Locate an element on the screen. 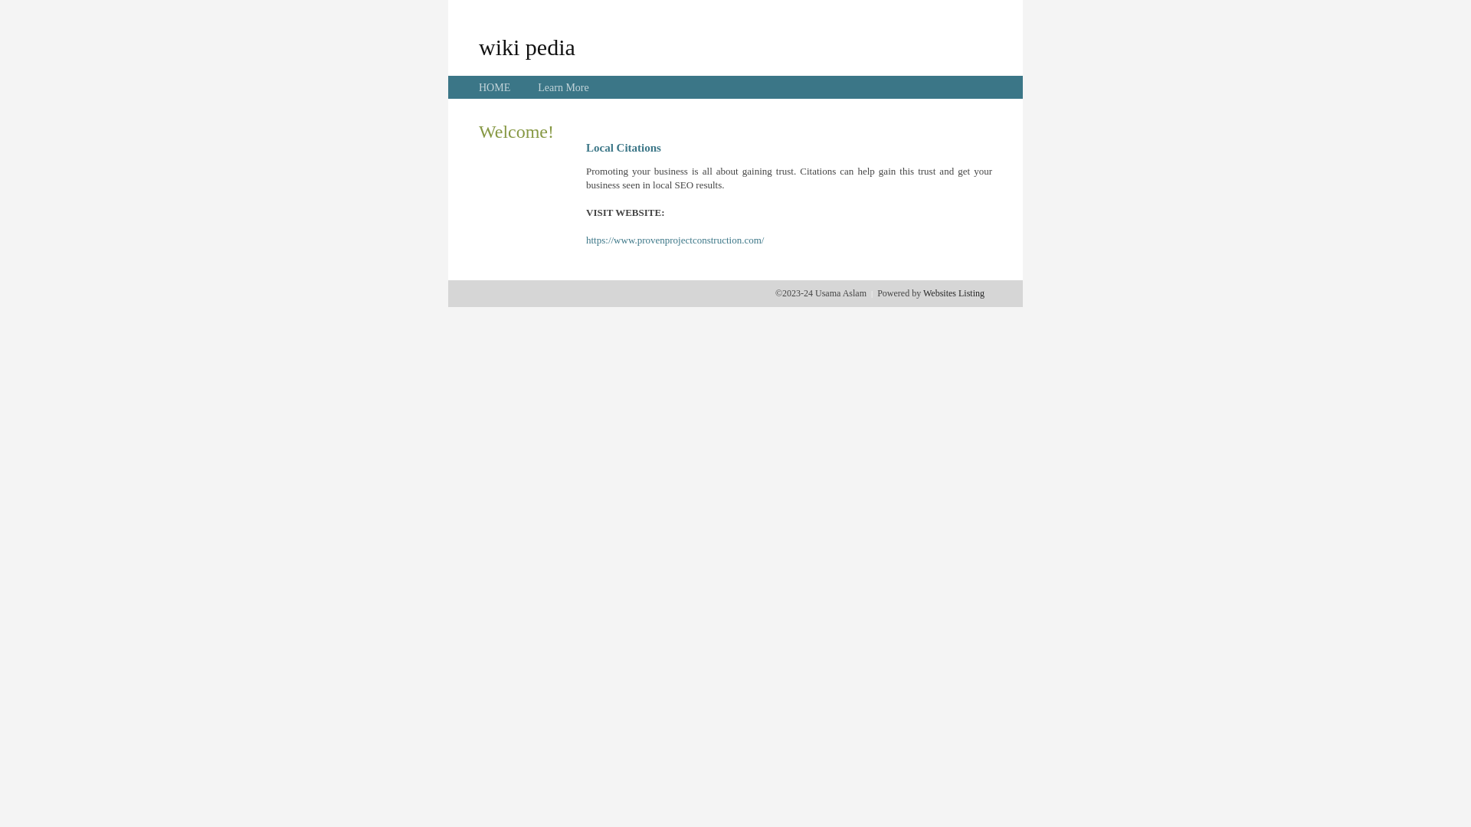 This screenshot has height=827, width=1471. Websites Listing is located at coordinates (954, 293).